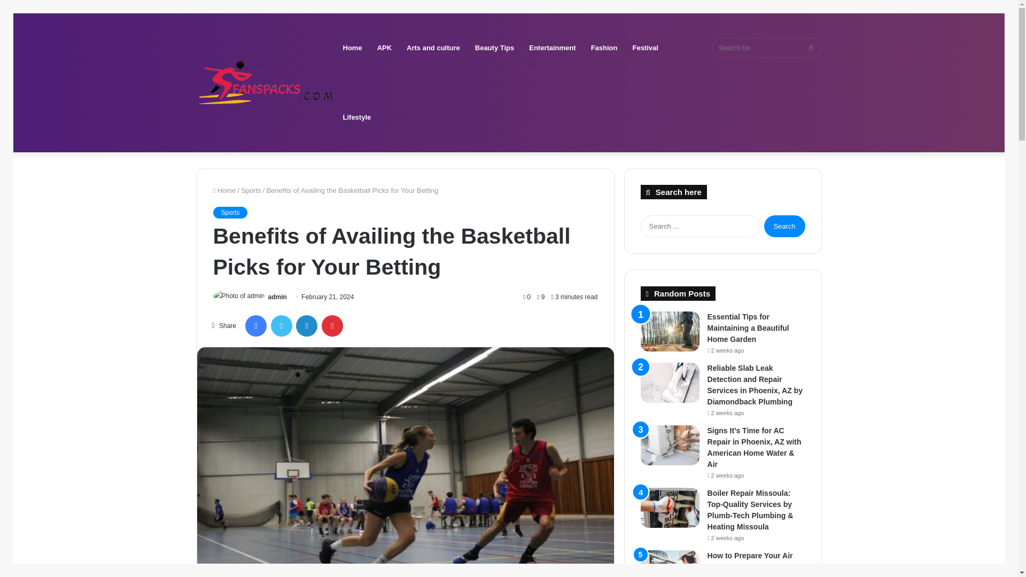  I want to click on admin, so click(277, 297).